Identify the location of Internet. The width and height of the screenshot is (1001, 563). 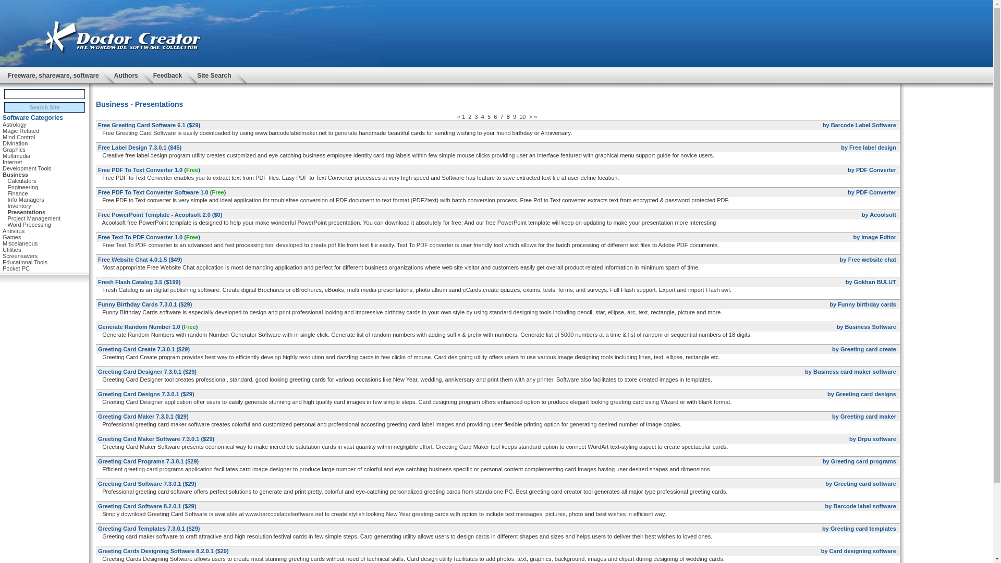
(13, 162).